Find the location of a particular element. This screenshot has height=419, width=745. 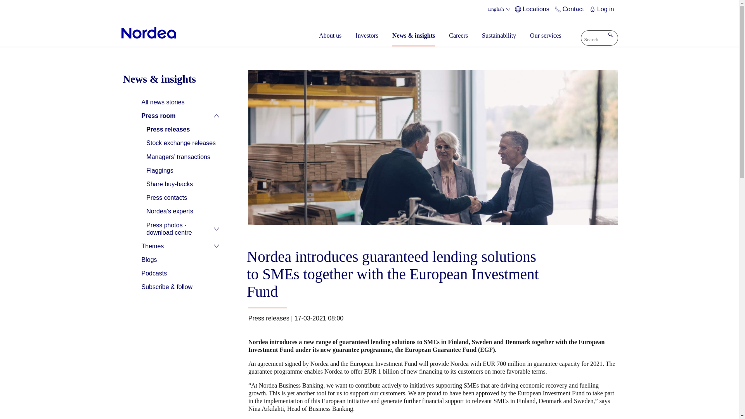

Contact is located at coordinates (570, 9).